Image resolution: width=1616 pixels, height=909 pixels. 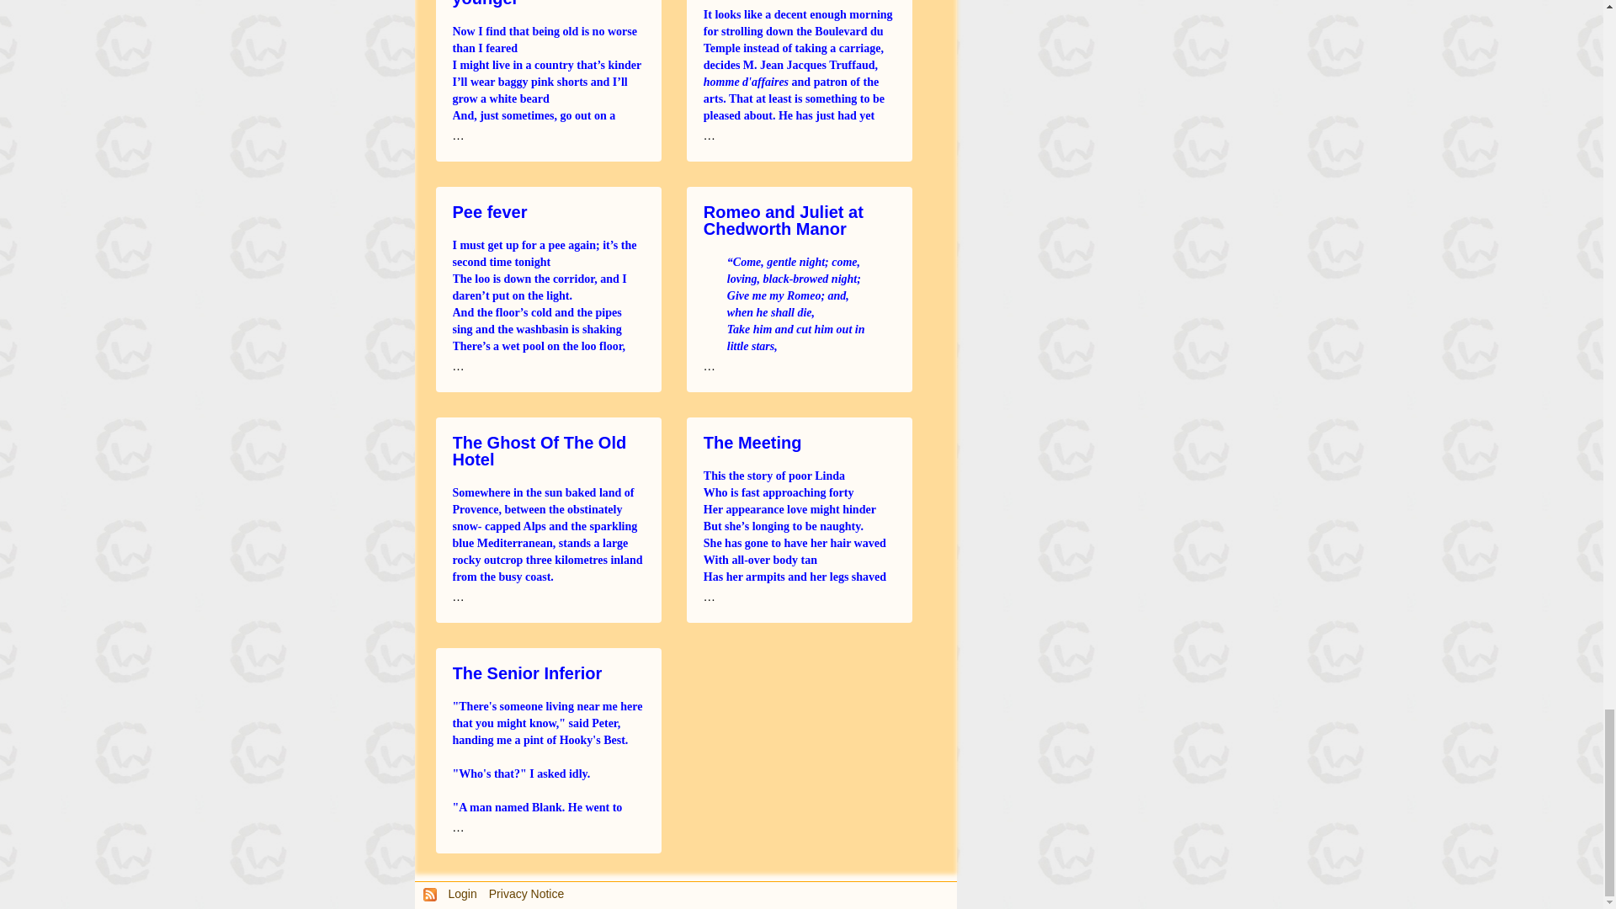 I want to click on Pee fever, so click(x=490, y=210).